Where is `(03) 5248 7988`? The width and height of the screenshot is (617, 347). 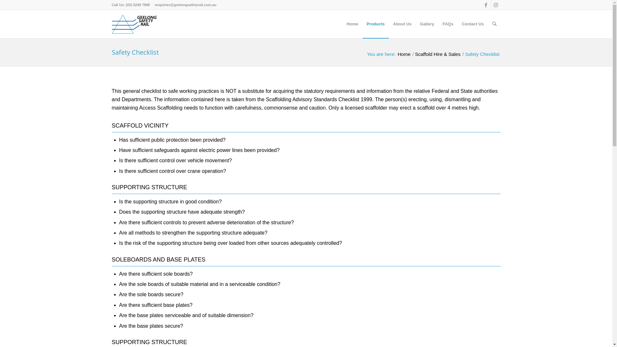 (03) 5248 7988 is located at coordinates (138, 5).